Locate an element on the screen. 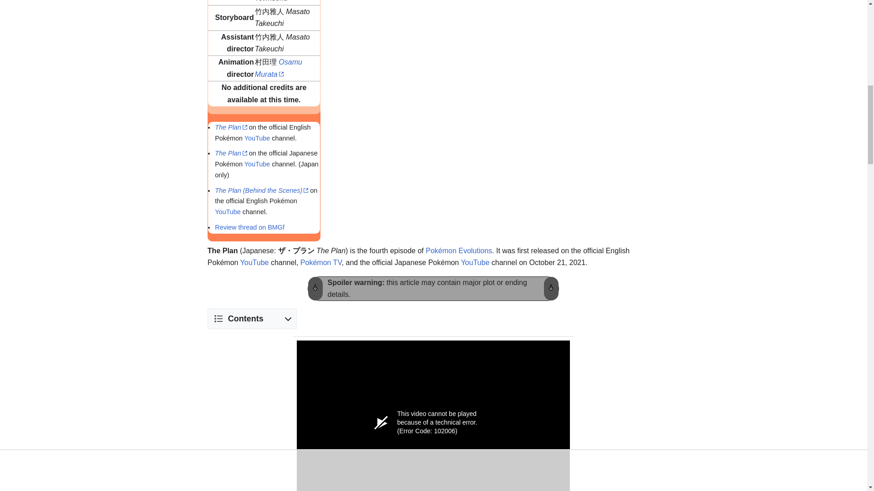 The height and width of the screenshot is (491, 874). YouTube is located at coordinates (257, 138).